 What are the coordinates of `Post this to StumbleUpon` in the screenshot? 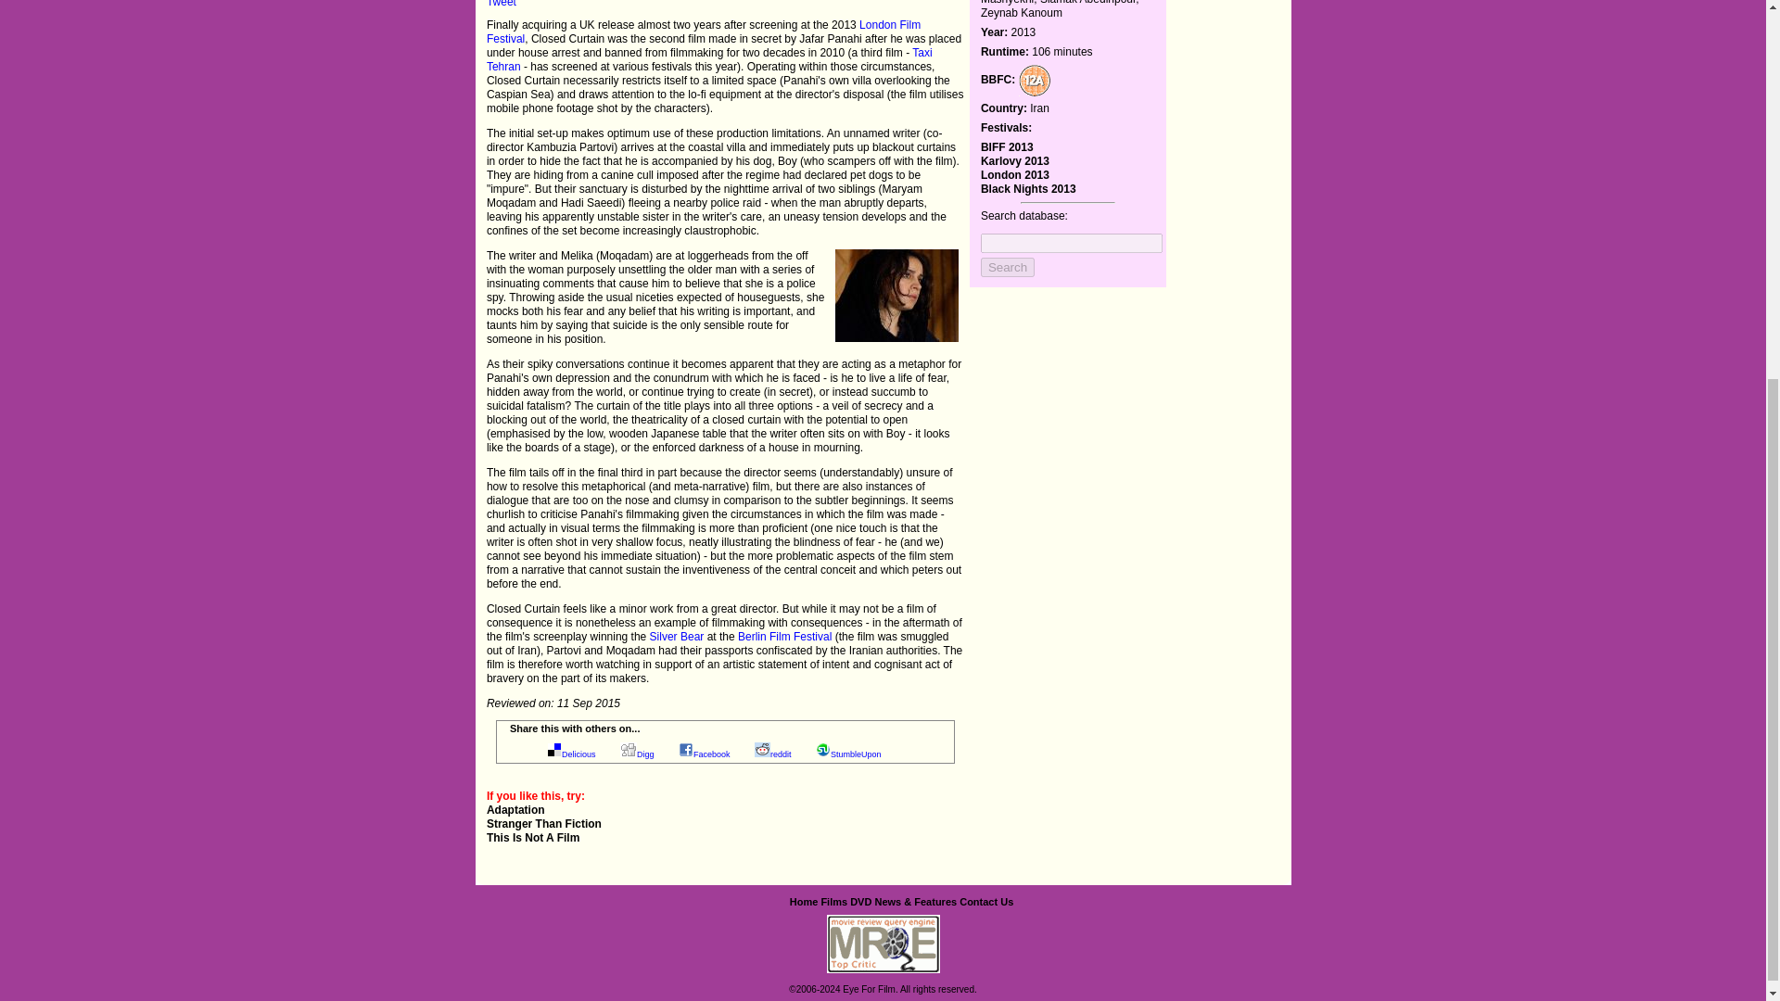 It's located at (856, 754).